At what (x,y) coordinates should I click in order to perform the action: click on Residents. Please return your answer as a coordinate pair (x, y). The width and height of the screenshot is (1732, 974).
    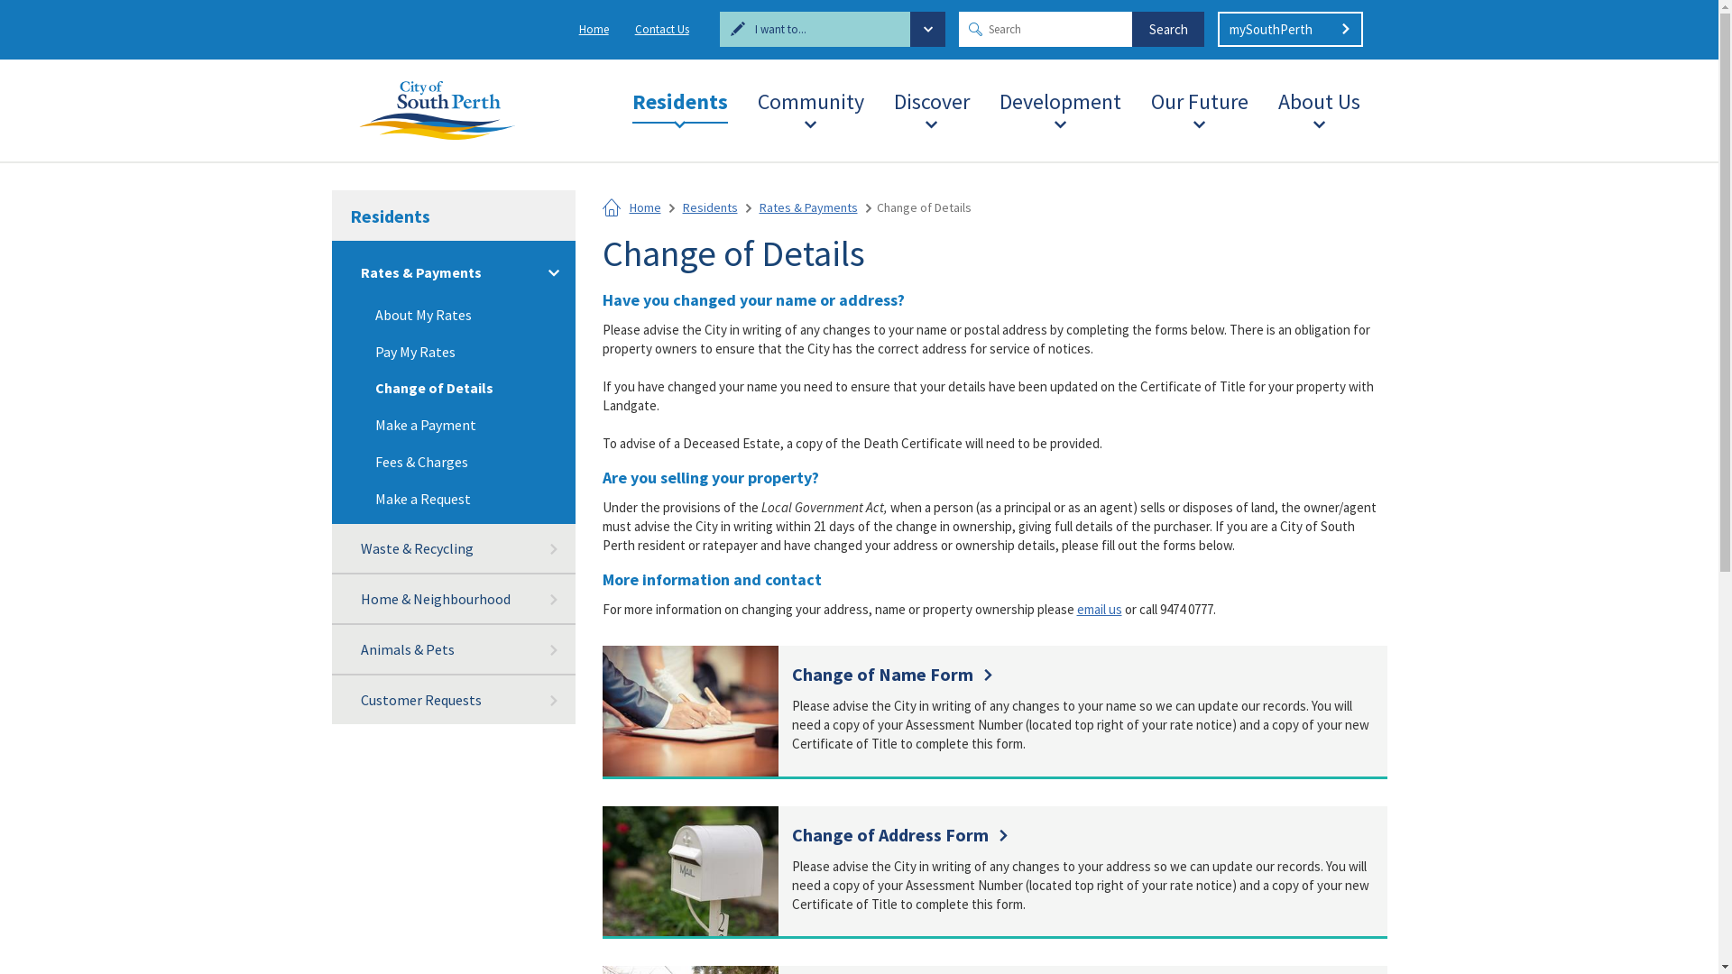
    Looking at the image, I should click on (679, 97).